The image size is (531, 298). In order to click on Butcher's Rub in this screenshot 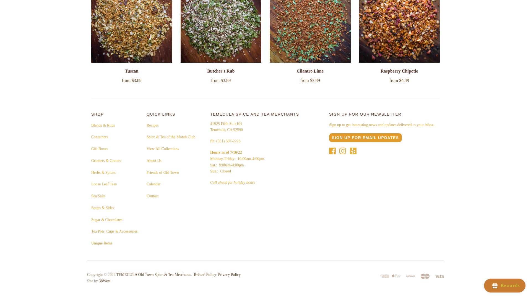, I will do `click(221, 71)`.